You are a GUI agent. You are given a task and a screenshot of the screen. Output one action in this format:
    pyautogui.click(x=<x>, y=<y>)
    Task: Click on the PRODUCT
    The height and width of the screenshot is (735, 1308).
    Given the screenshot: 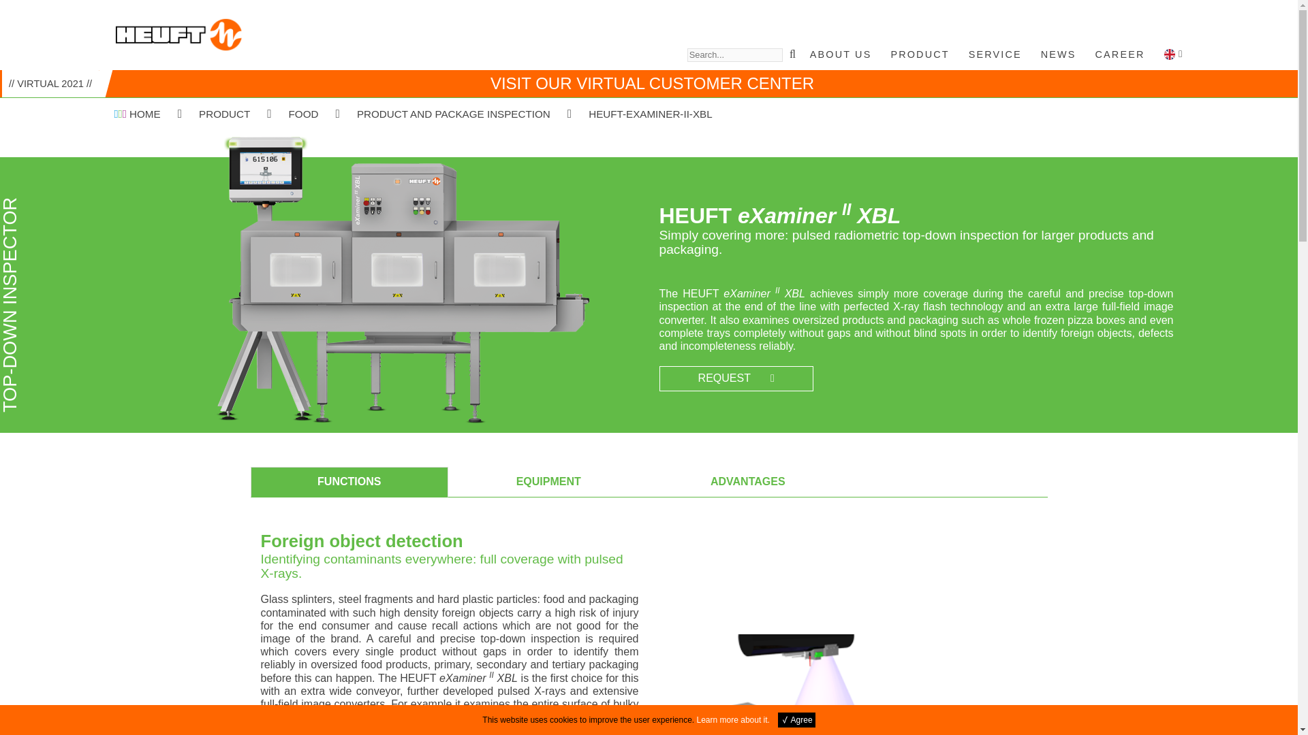 What is the action you would take?
    pyautogui.click(x=920, y=54)
    